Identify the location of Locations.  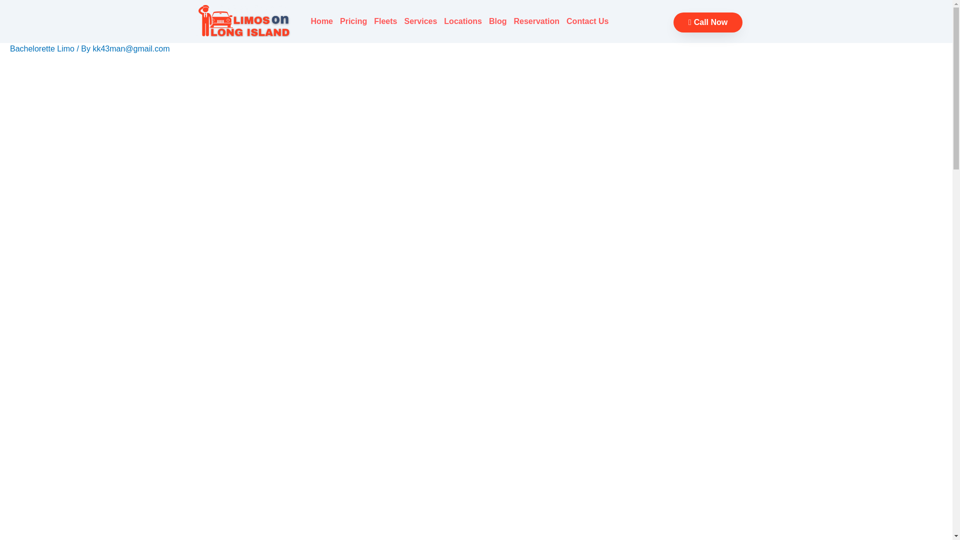
(463, 21).